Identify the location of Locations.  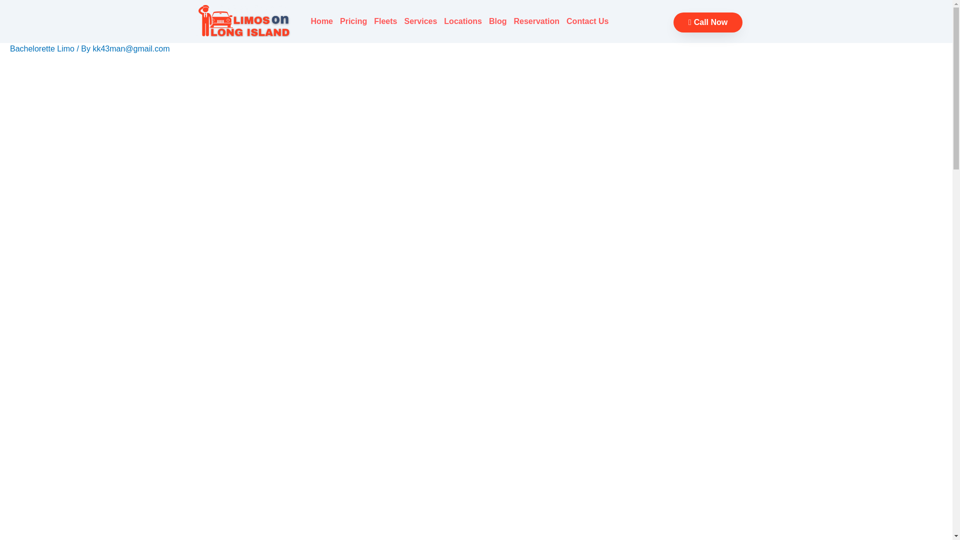
(463, 21).